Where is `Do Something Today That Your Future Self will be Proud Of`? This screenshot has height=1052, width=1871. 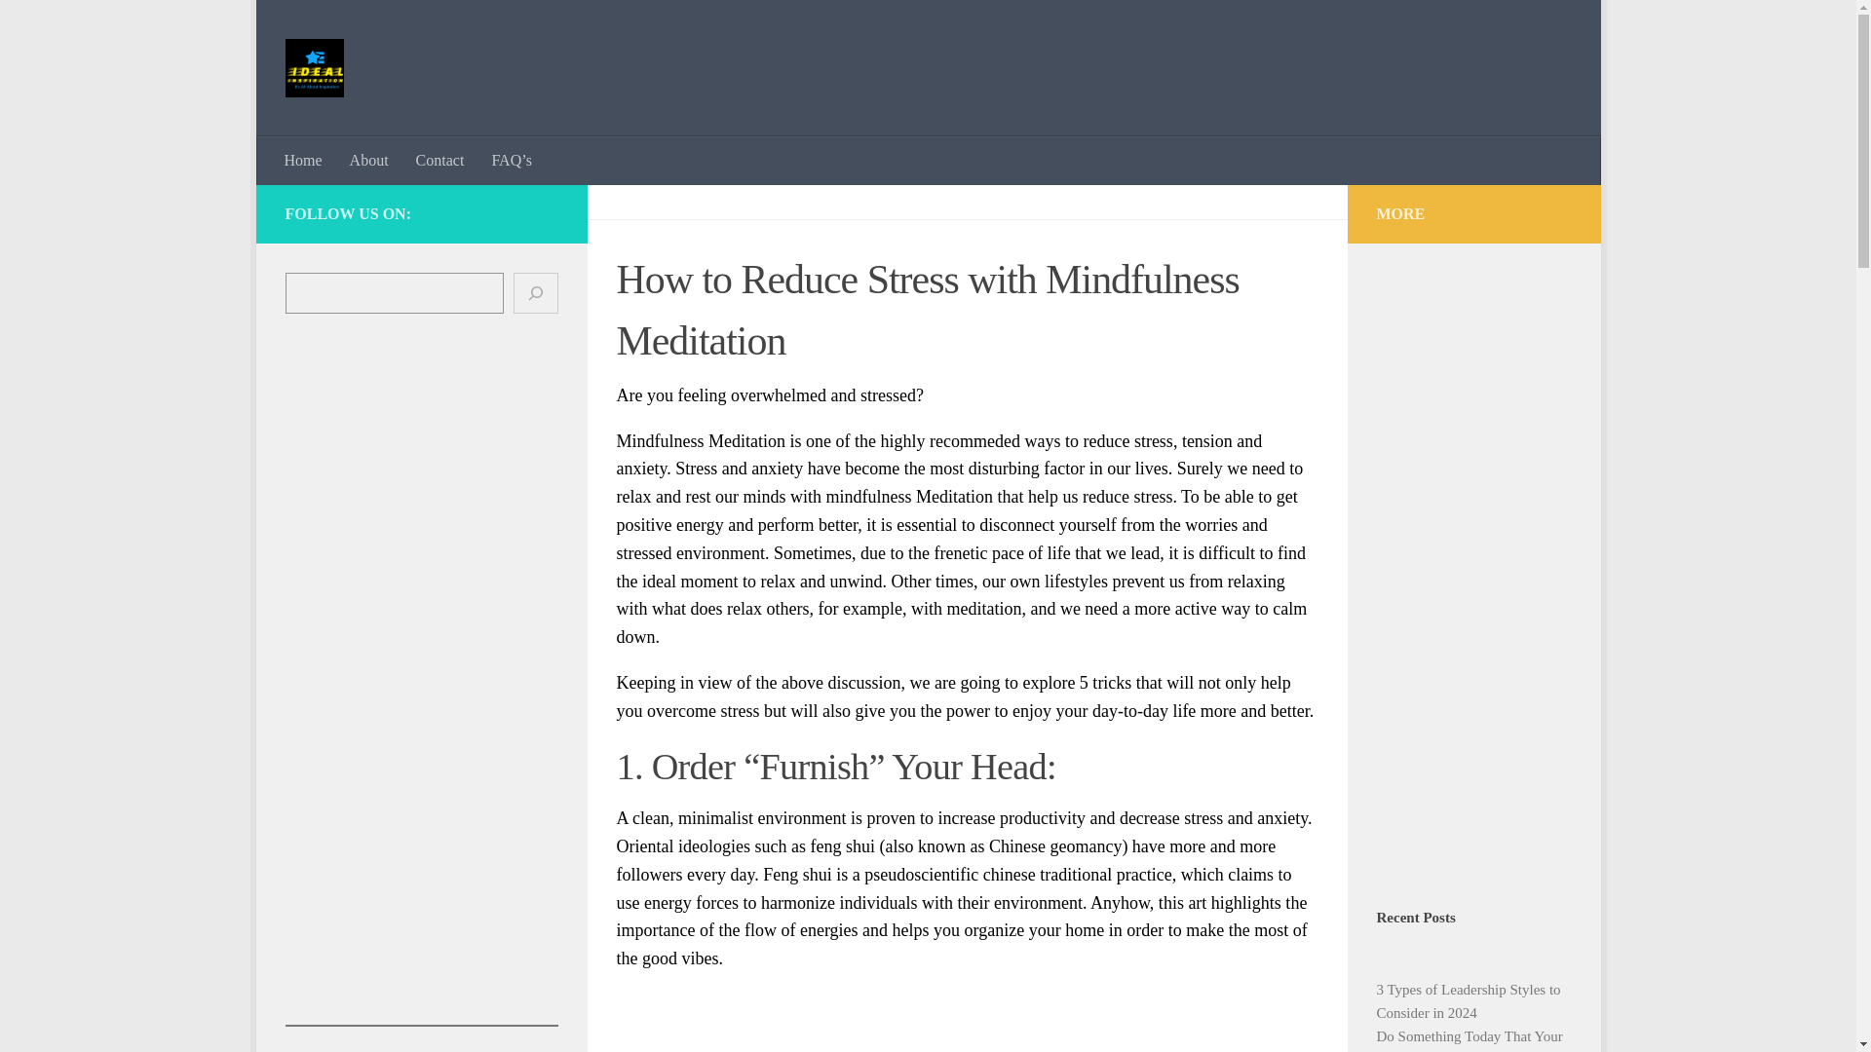 Do Something Today That Your Future Self will be Proud Of is located at coordinates (1469, 1040).